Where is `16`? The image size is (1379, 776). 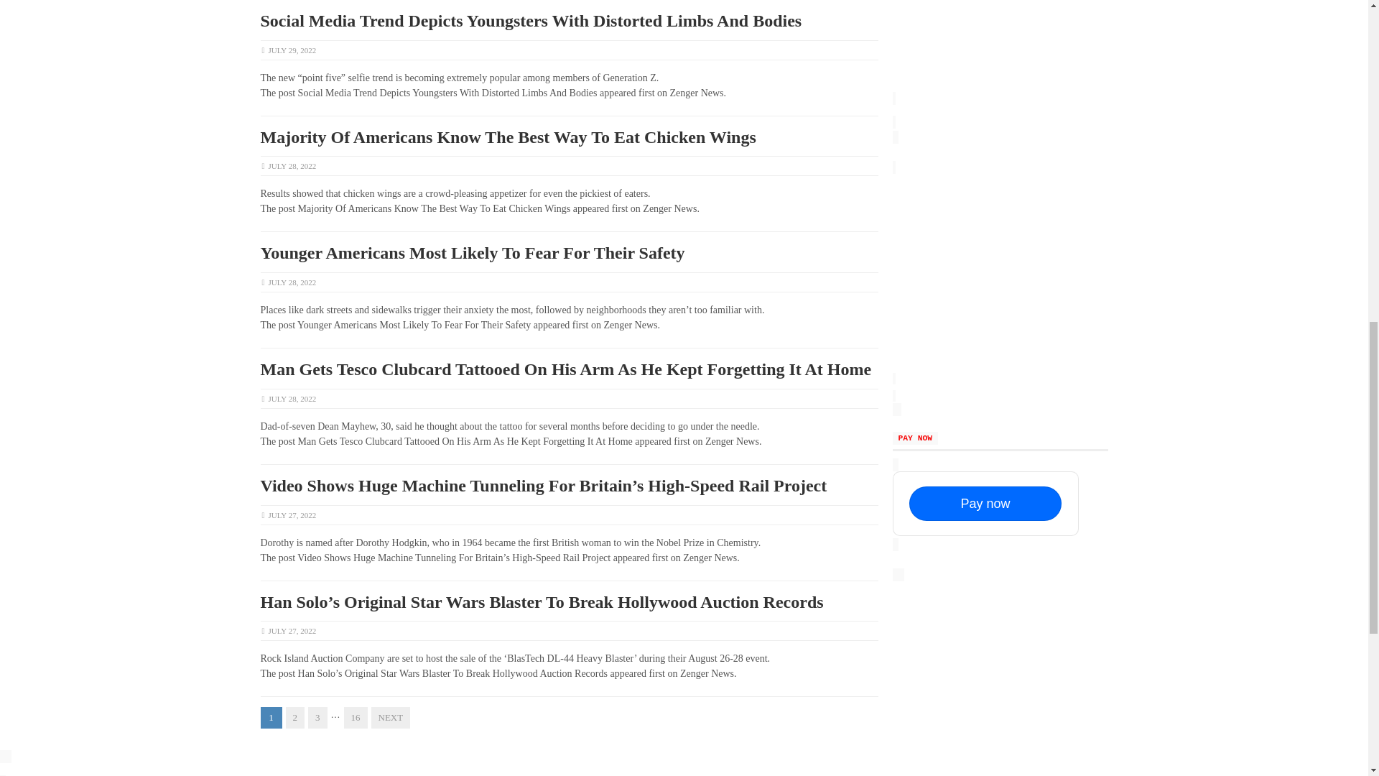 16 is located at coordinates (355, 717).